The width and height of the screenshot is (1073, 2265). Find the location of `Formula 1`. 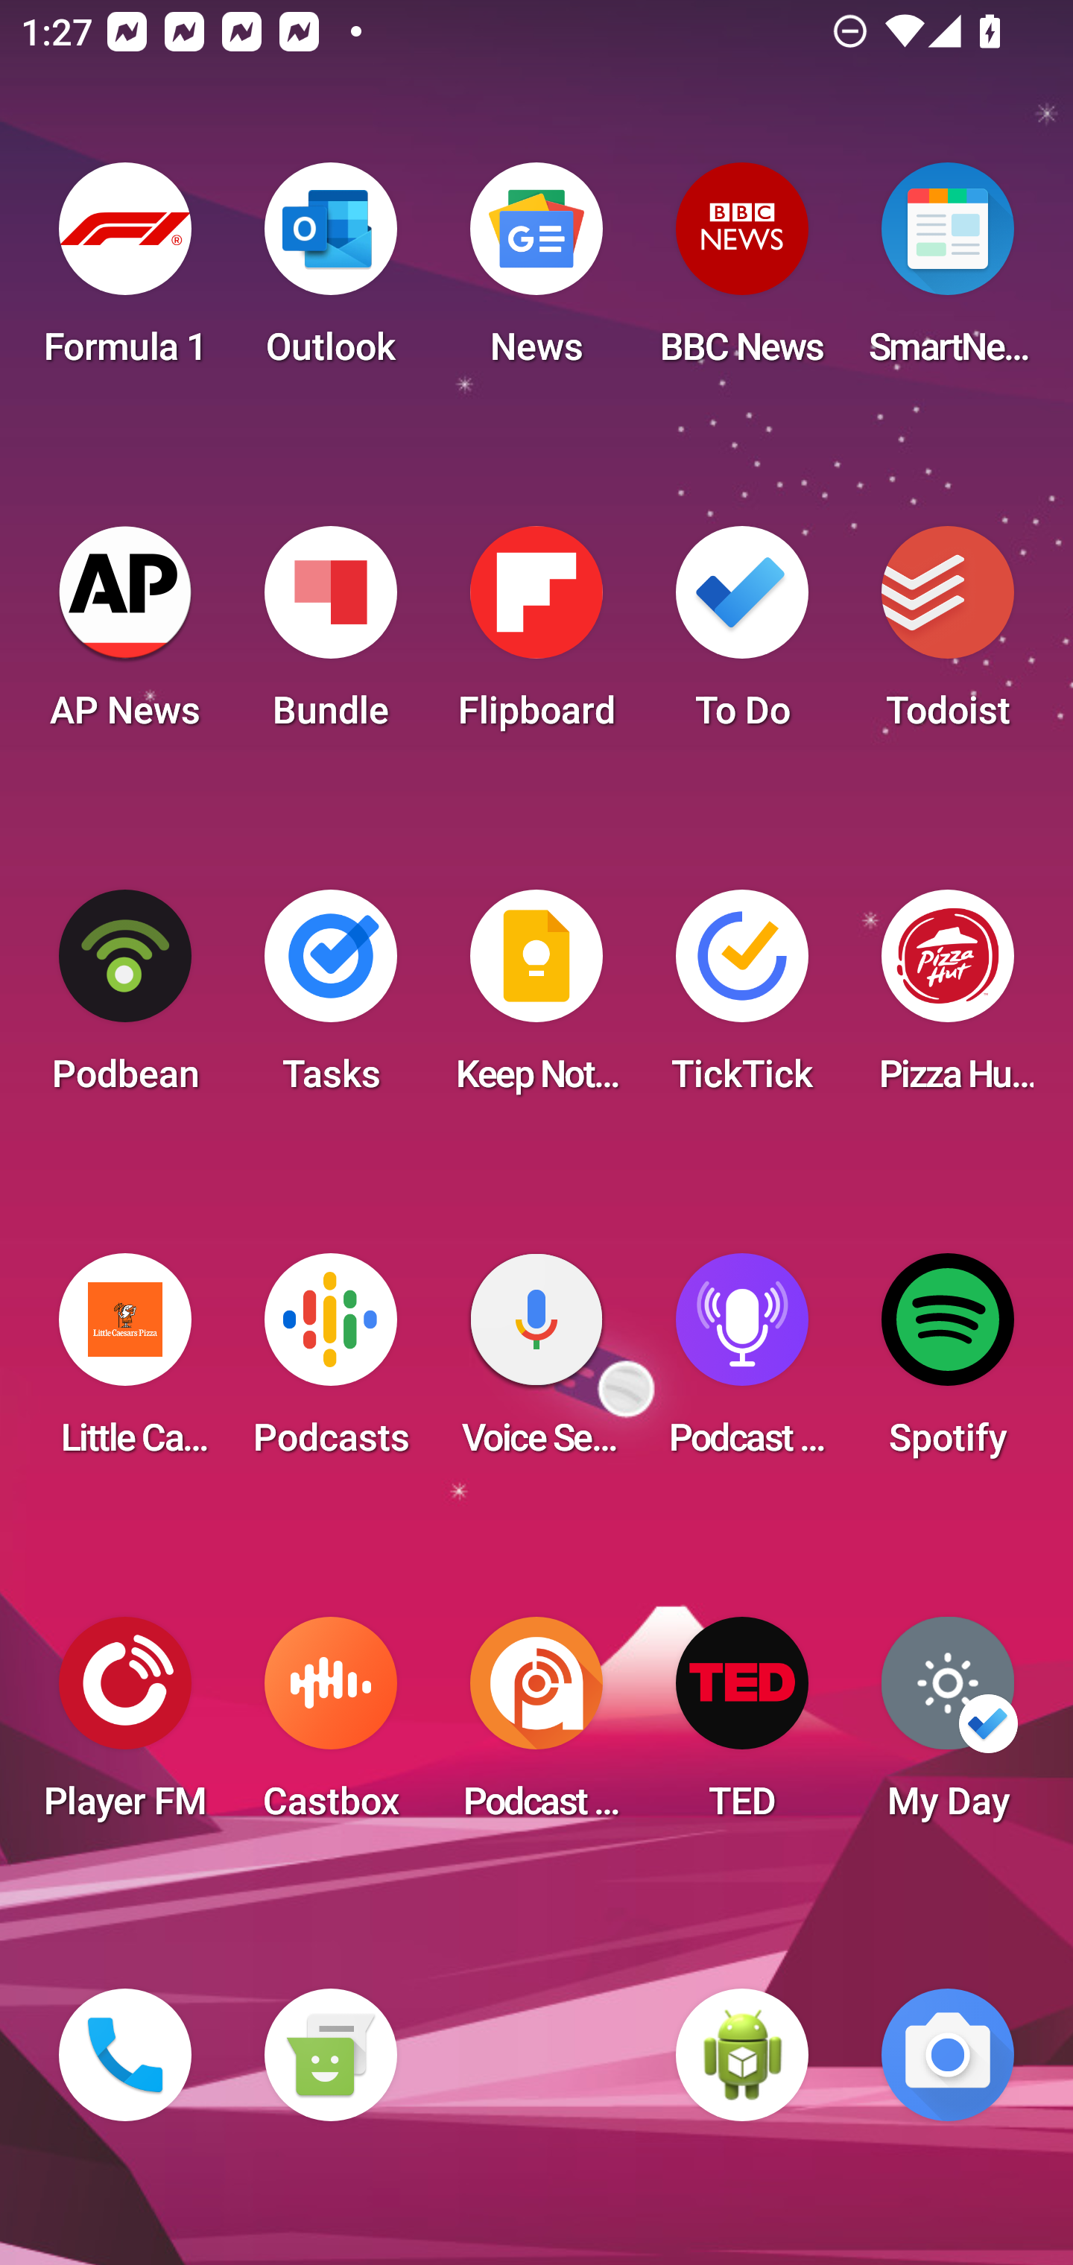

Formula 1 is located at coordinates (125, 273).